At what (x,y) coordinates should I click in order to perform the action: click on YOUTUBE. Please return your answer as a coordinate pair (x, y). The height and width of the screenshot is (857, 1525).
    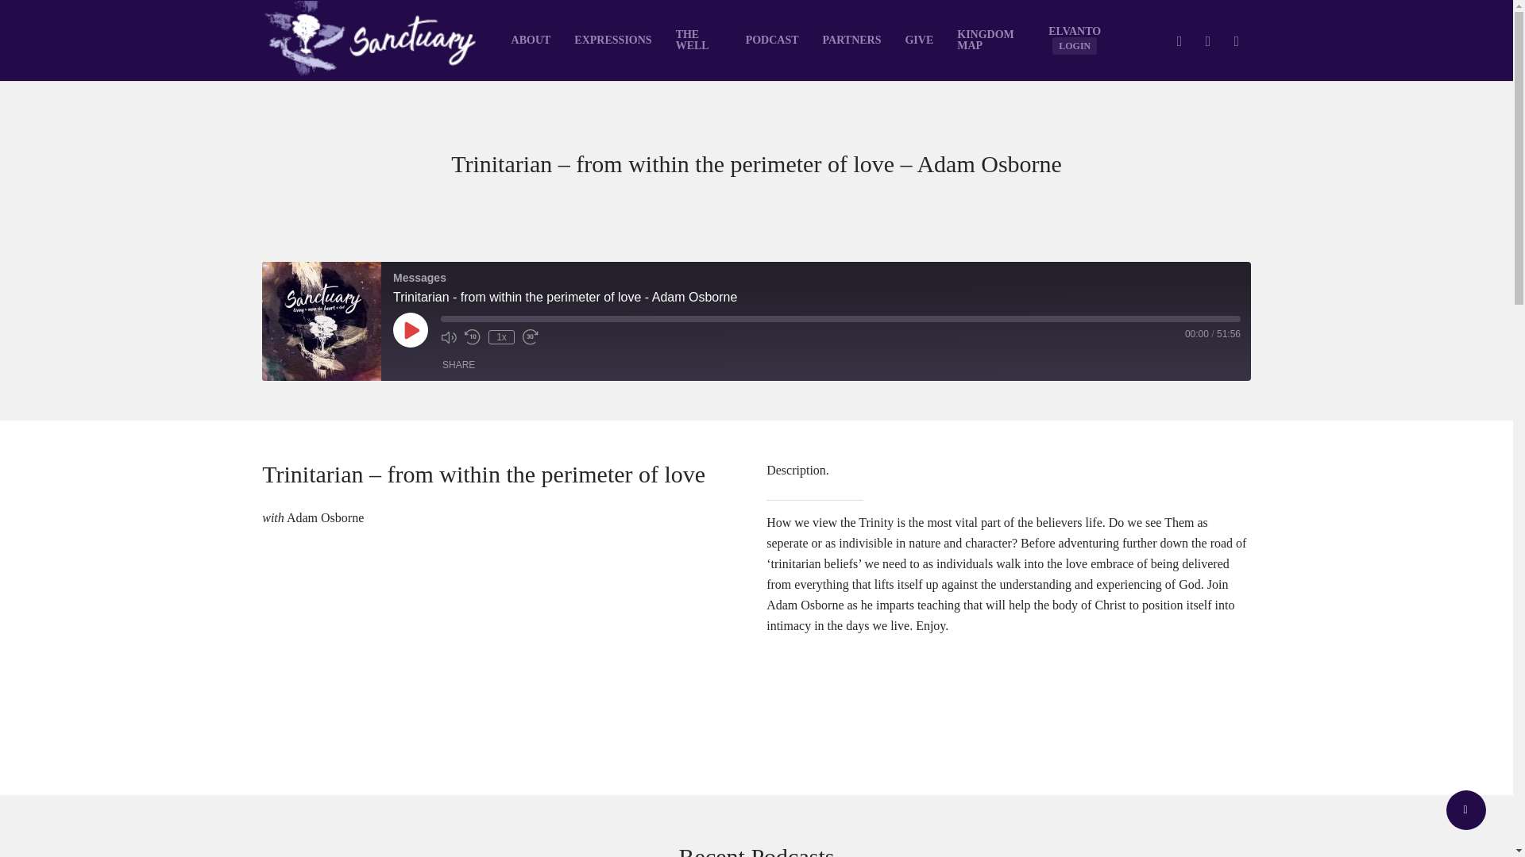
    Looking at the image, I should click on (1208, 40).